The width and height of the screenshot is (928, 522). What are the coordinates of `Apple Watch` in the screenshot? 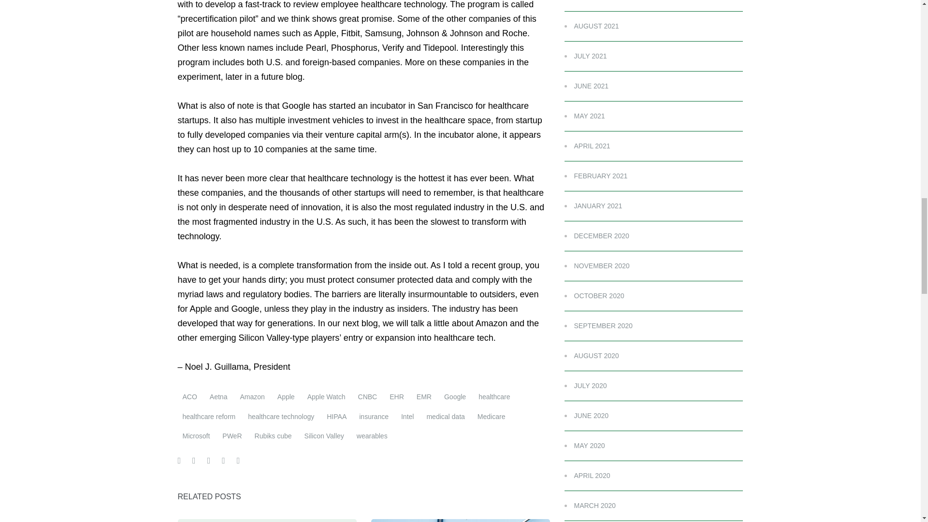 It's located at (326, 397).